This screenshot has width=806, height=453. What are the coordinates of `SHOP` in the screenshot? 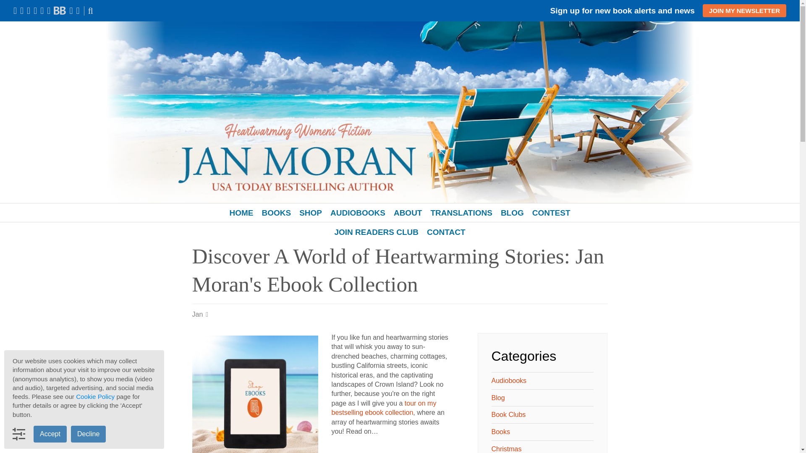 It's located at (311, 213).